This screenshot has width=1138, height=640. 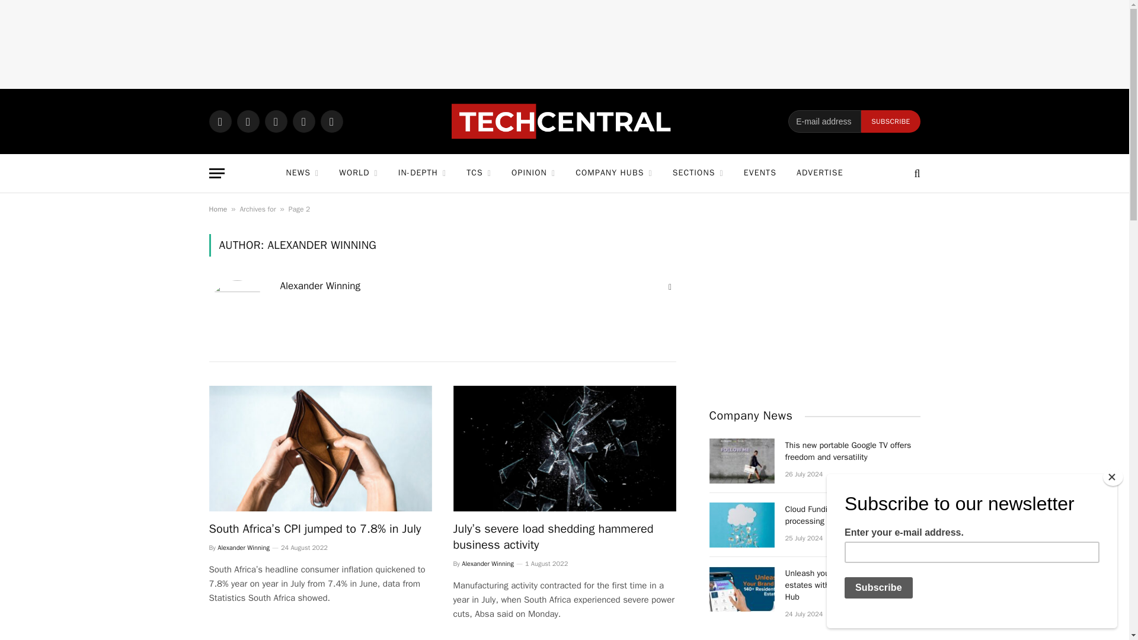 I want to click on NEWS, so click(x=302, y=173).